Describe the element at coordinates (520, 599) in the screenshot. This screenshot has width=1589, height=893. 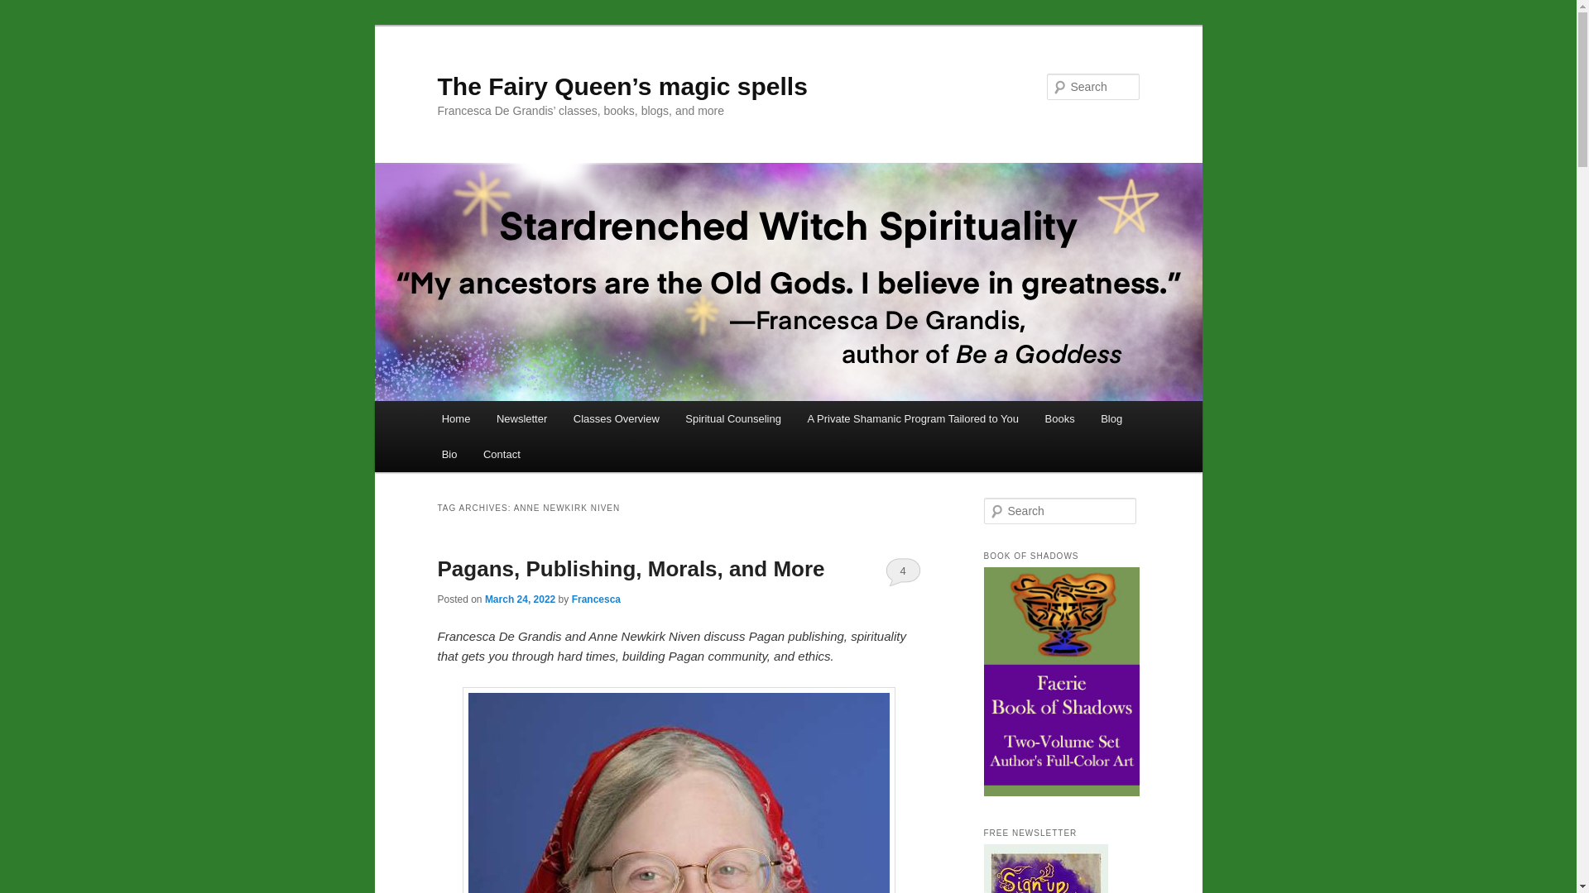
I see `6:44 pm` at that location.